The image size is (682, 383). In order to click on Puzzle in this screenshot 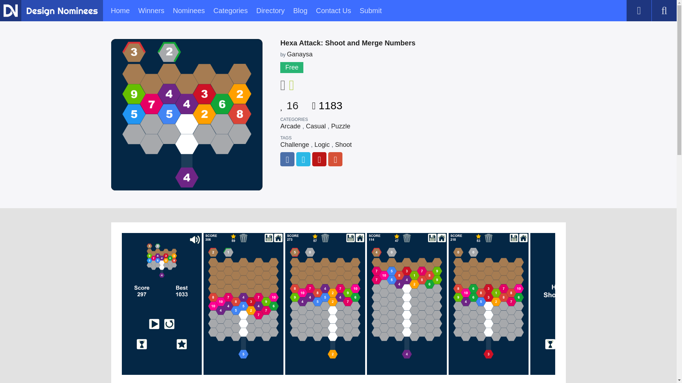, I will do `click(340, 126)`.